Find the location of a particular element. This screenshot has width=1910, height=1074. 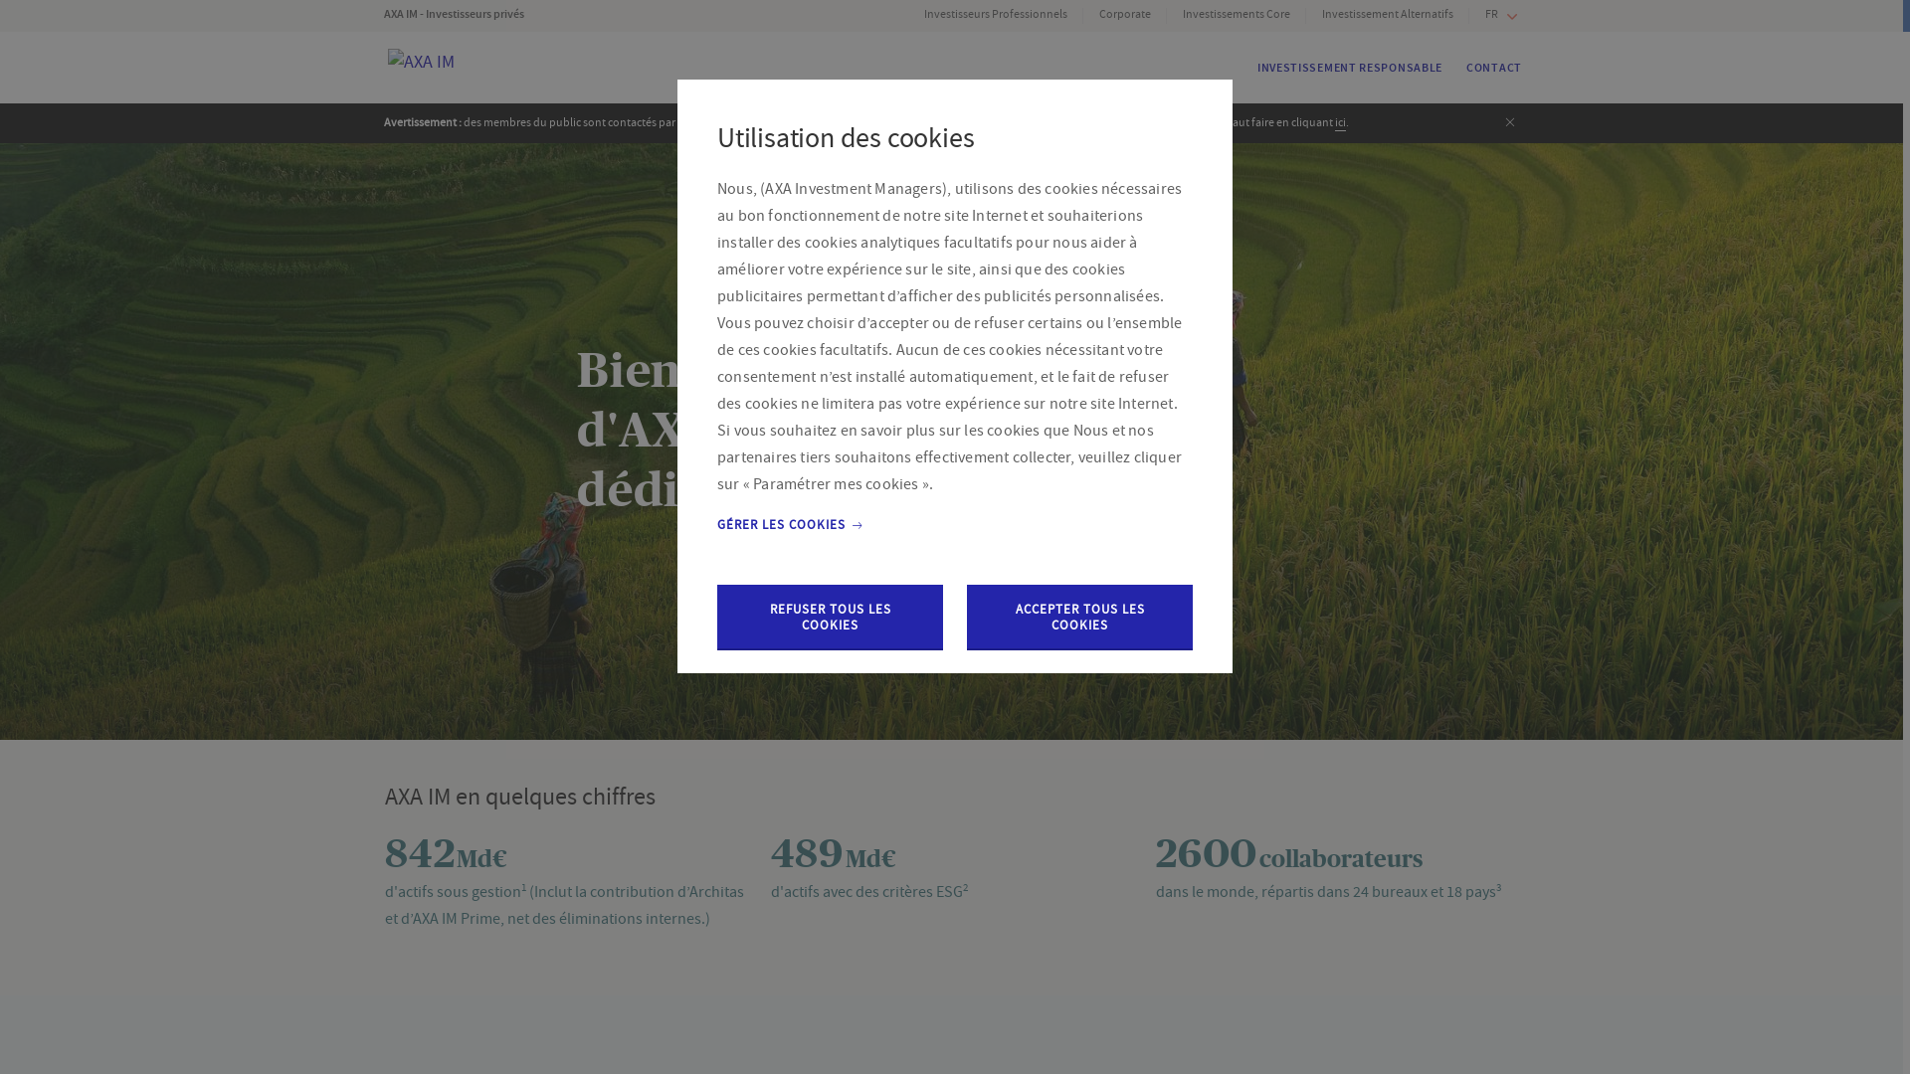

FR is located at coordinates (1500, 17).